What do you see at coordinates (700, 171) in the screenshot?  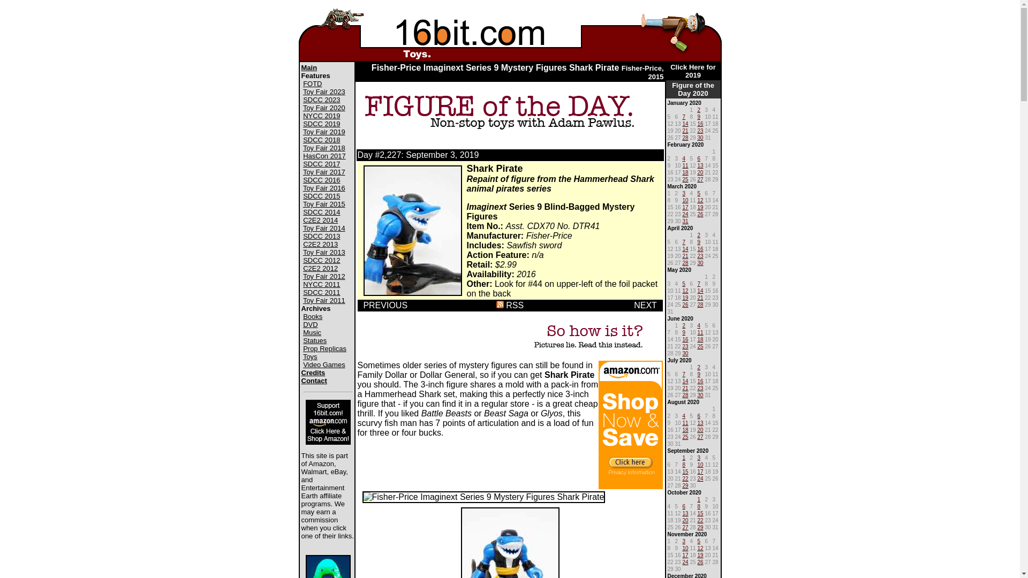 I see `20` at bounding box center [700, 171].